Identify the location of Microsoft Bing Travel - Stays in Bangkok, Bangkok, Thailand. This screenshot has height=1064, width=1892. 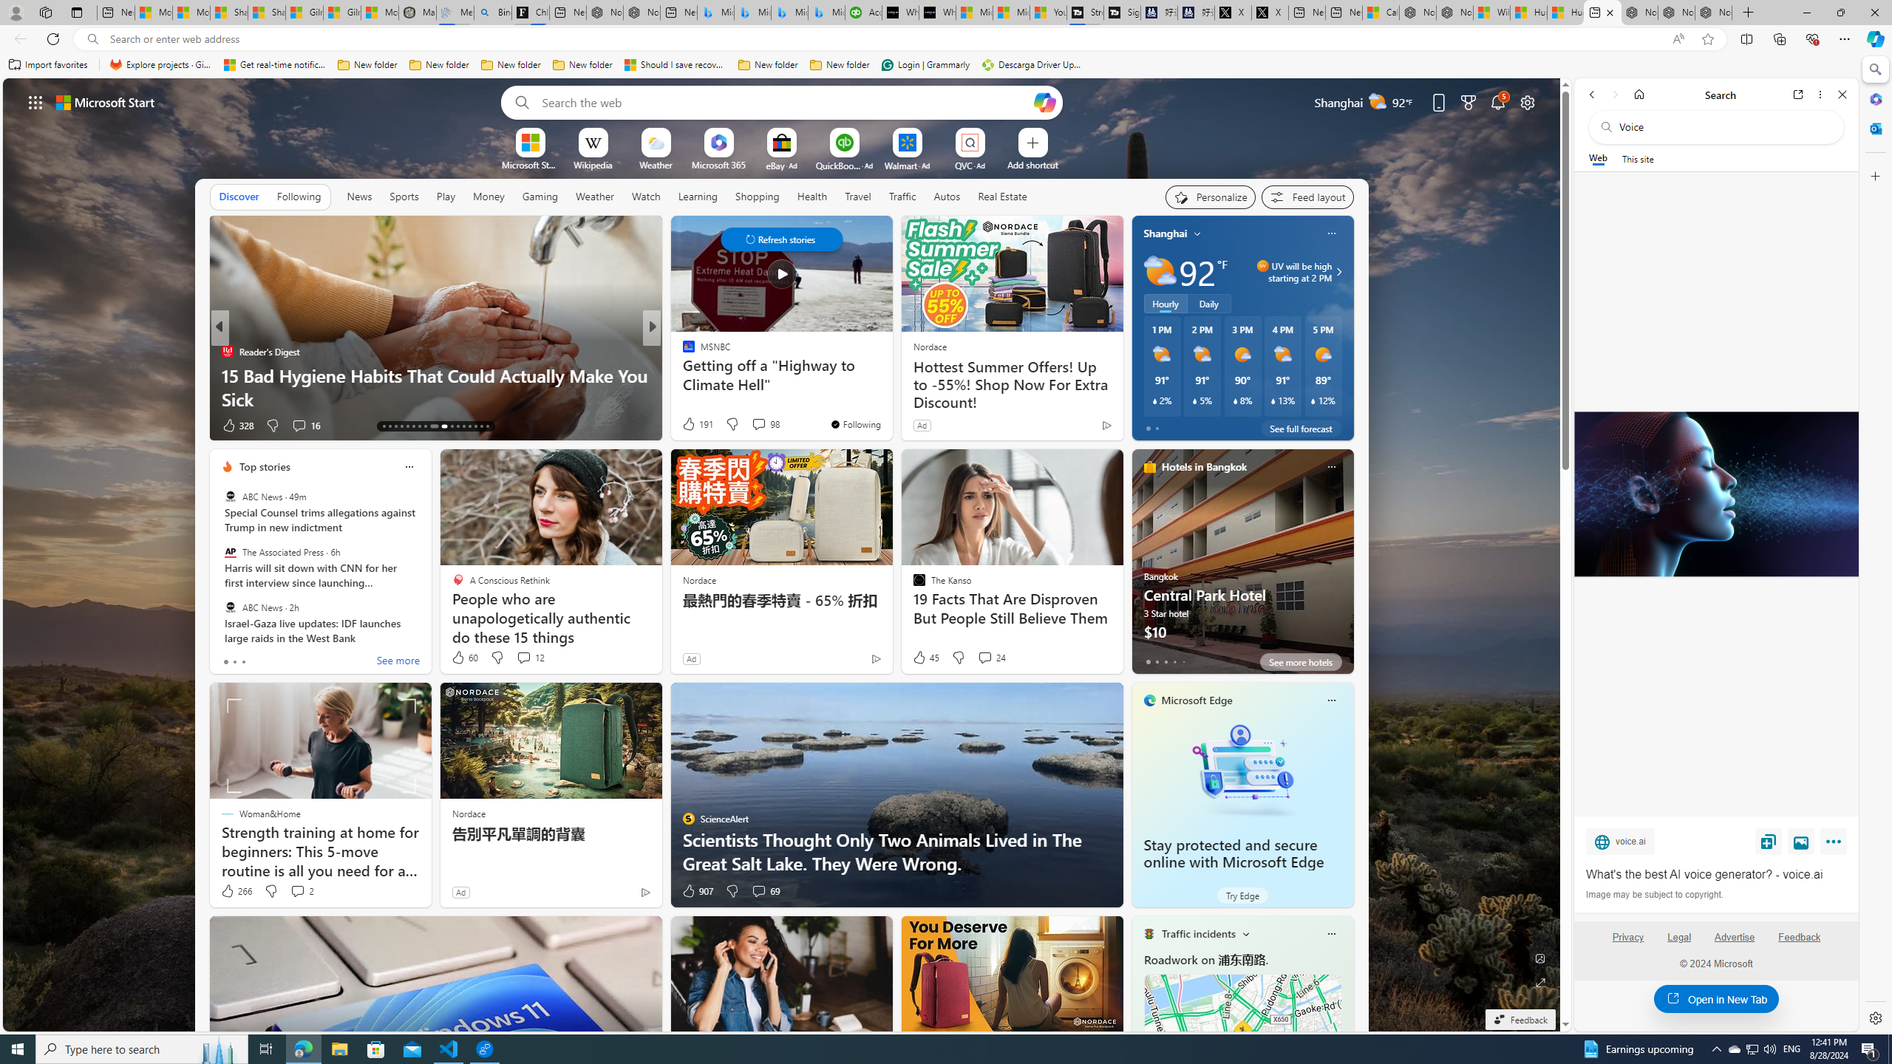
(752, 13).